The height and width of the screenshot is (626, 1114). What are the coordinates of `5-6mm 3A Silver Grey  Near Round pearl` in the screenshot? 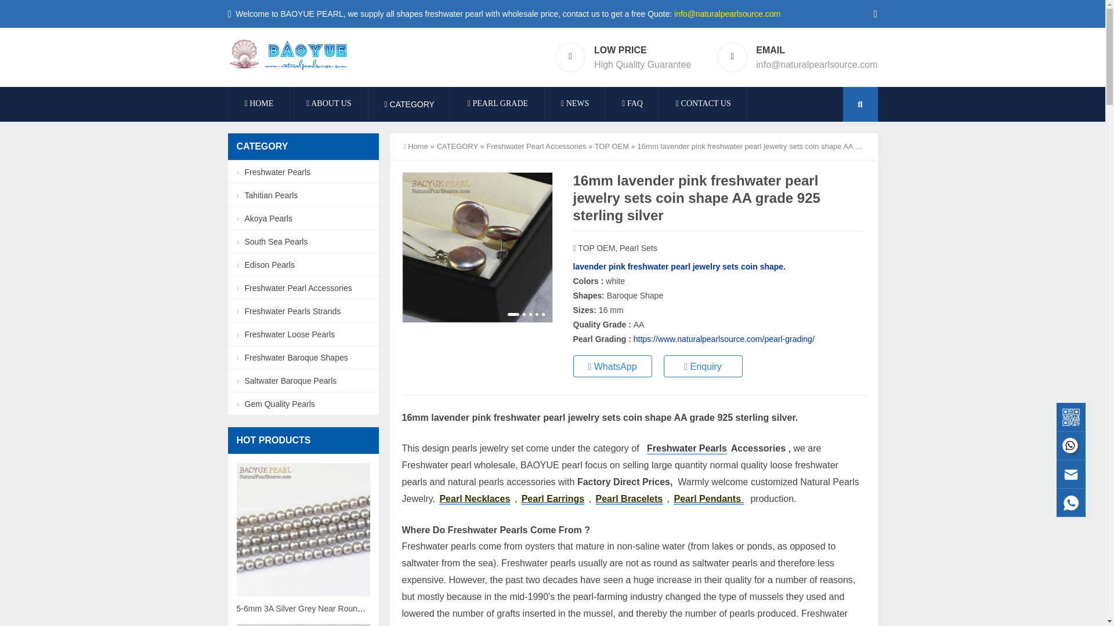 It's located at (303, 530).